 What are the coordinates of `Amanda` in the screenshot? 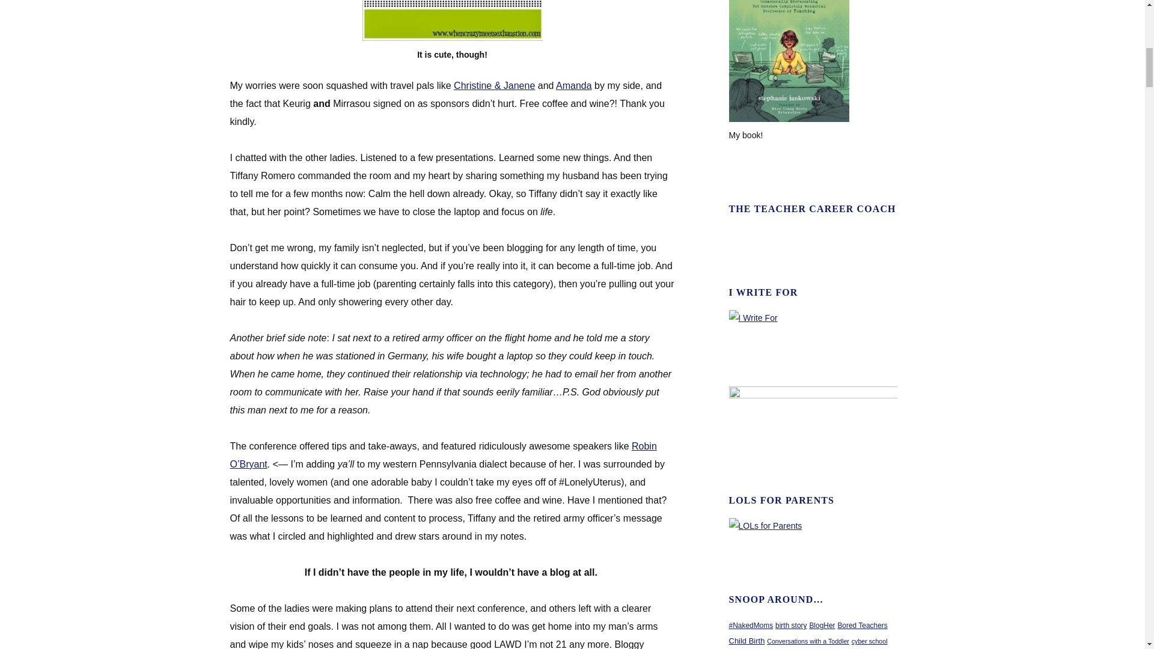 It's located at (573, 85).